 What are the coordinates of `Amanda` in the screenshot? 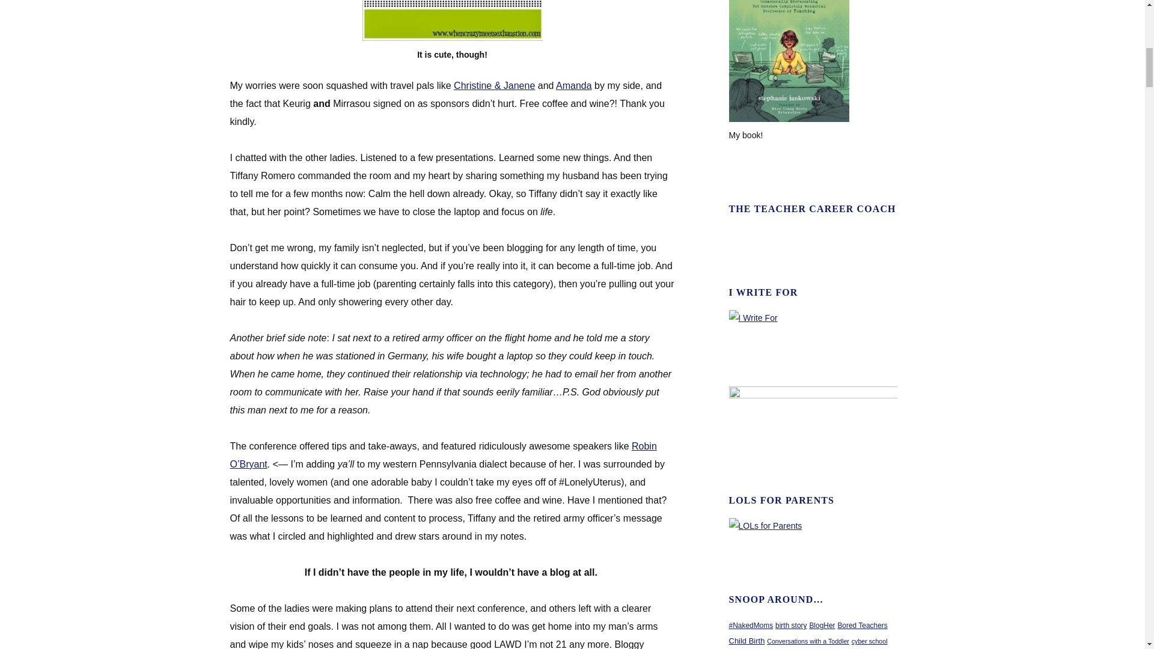 It's located at (573, 85).